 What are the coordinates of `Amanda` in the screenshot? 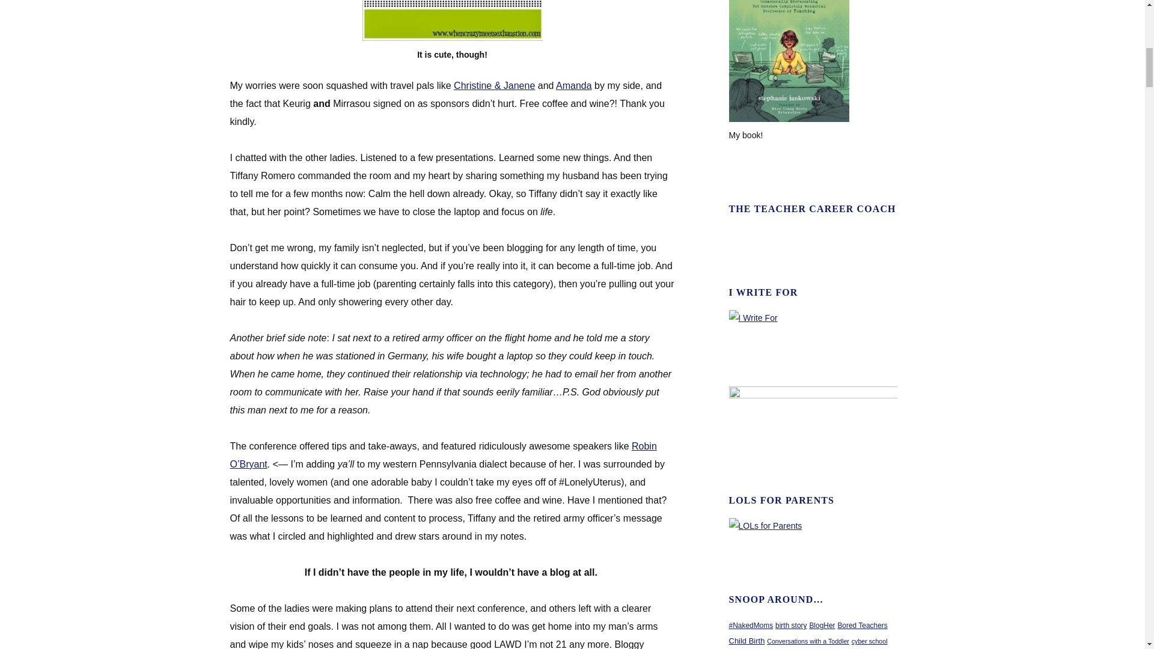 It's located at (573, 85).